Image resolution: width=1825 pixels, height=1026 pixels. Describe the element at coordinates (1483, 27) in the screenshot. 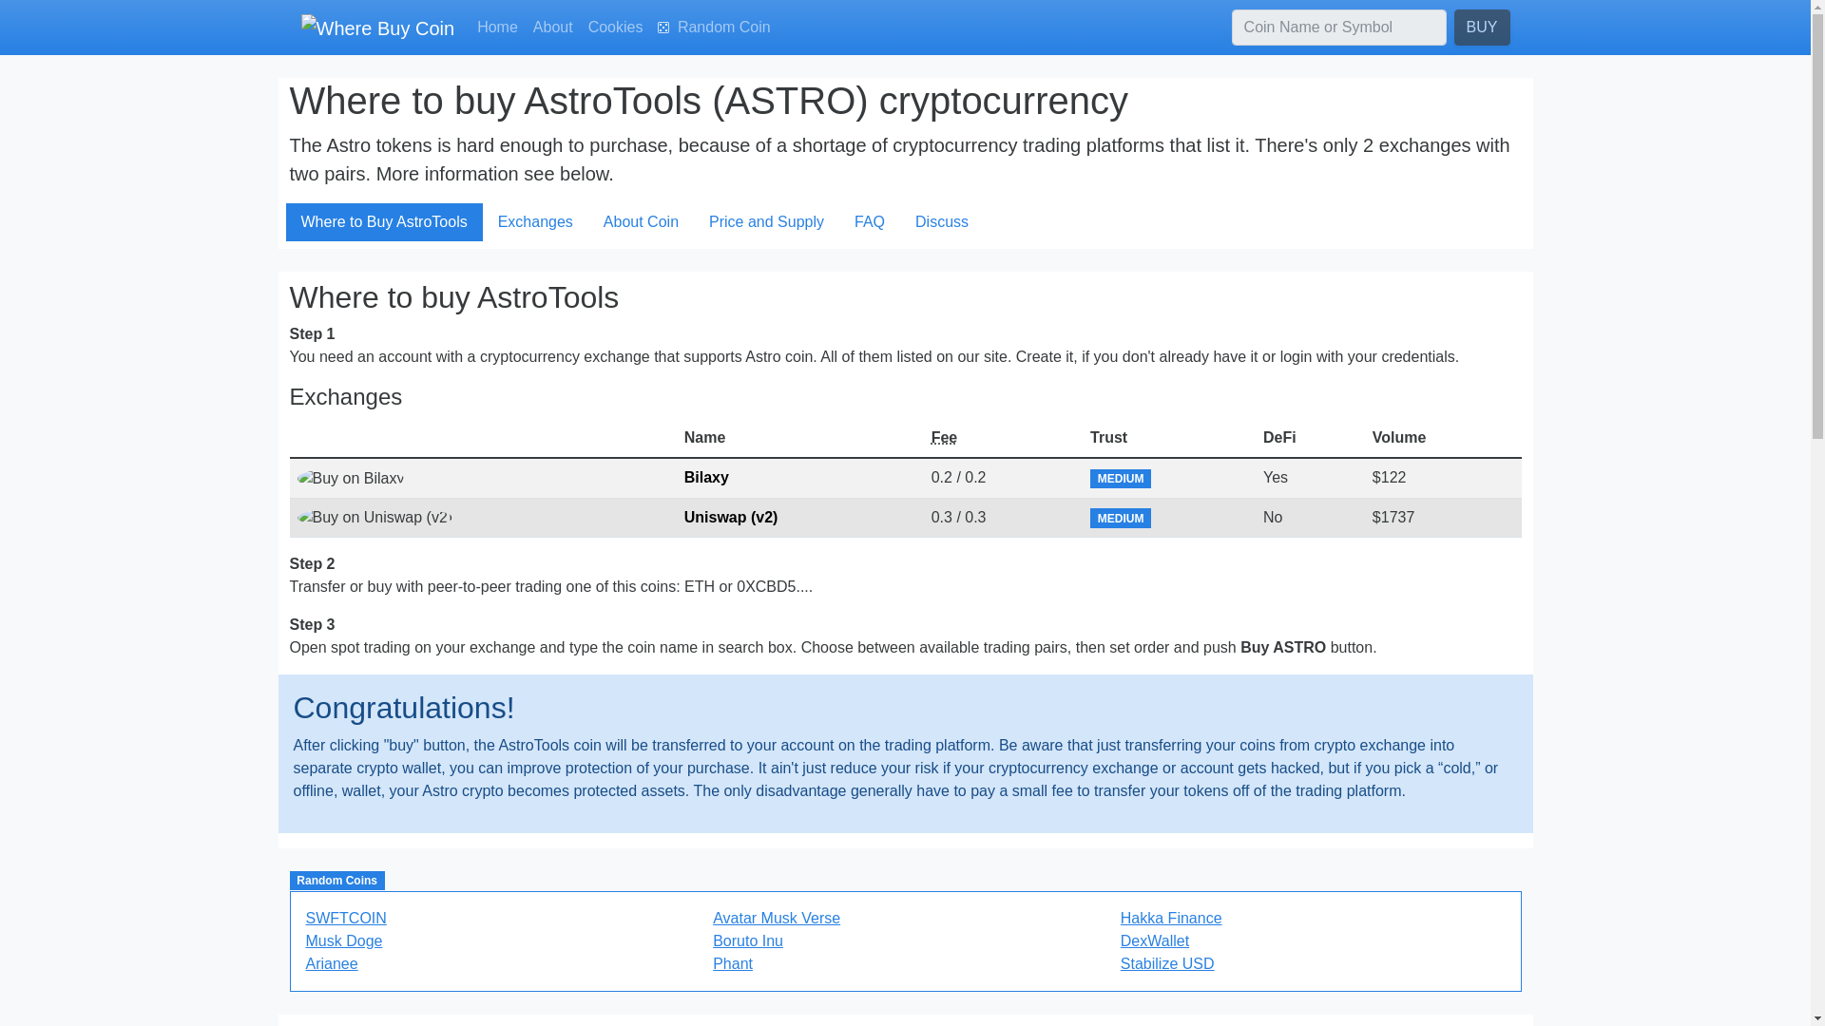

I see `BUY` at that location.